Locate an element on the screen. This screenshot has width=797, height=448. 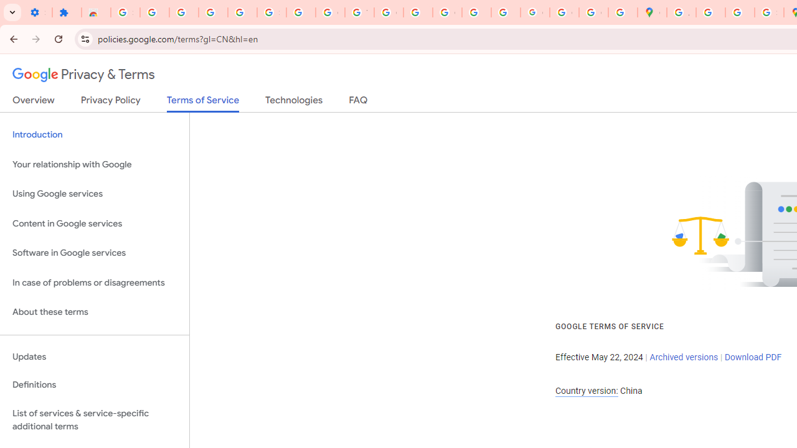
Using Google services is located at coordinates (95, 194).